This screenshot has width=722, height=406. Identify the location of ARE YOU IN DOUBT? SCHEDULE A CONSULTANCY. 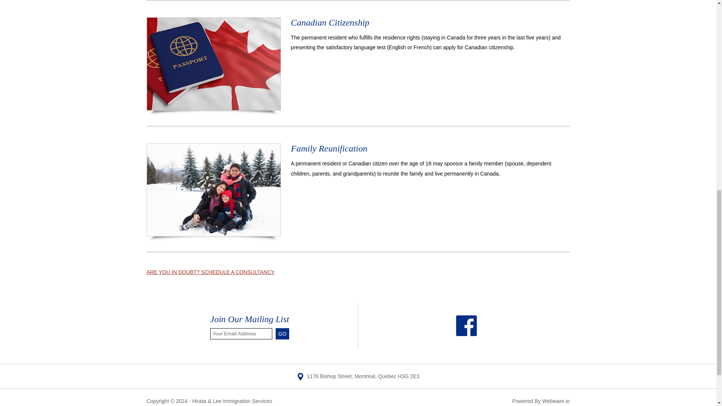
(211, 272).